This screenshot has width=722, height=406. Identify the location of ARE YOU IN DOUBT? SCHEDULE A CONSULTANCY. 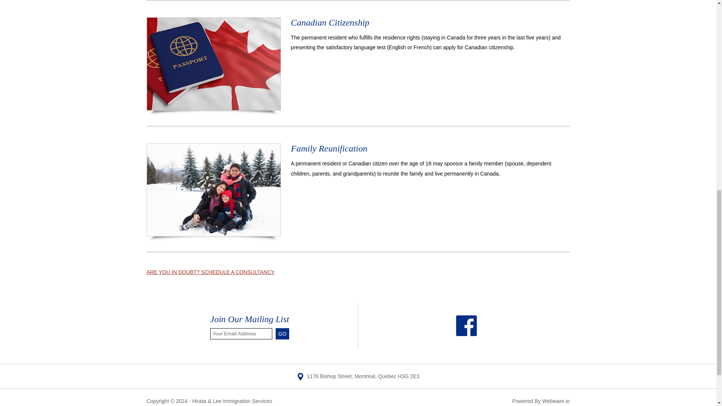
(211, 272).